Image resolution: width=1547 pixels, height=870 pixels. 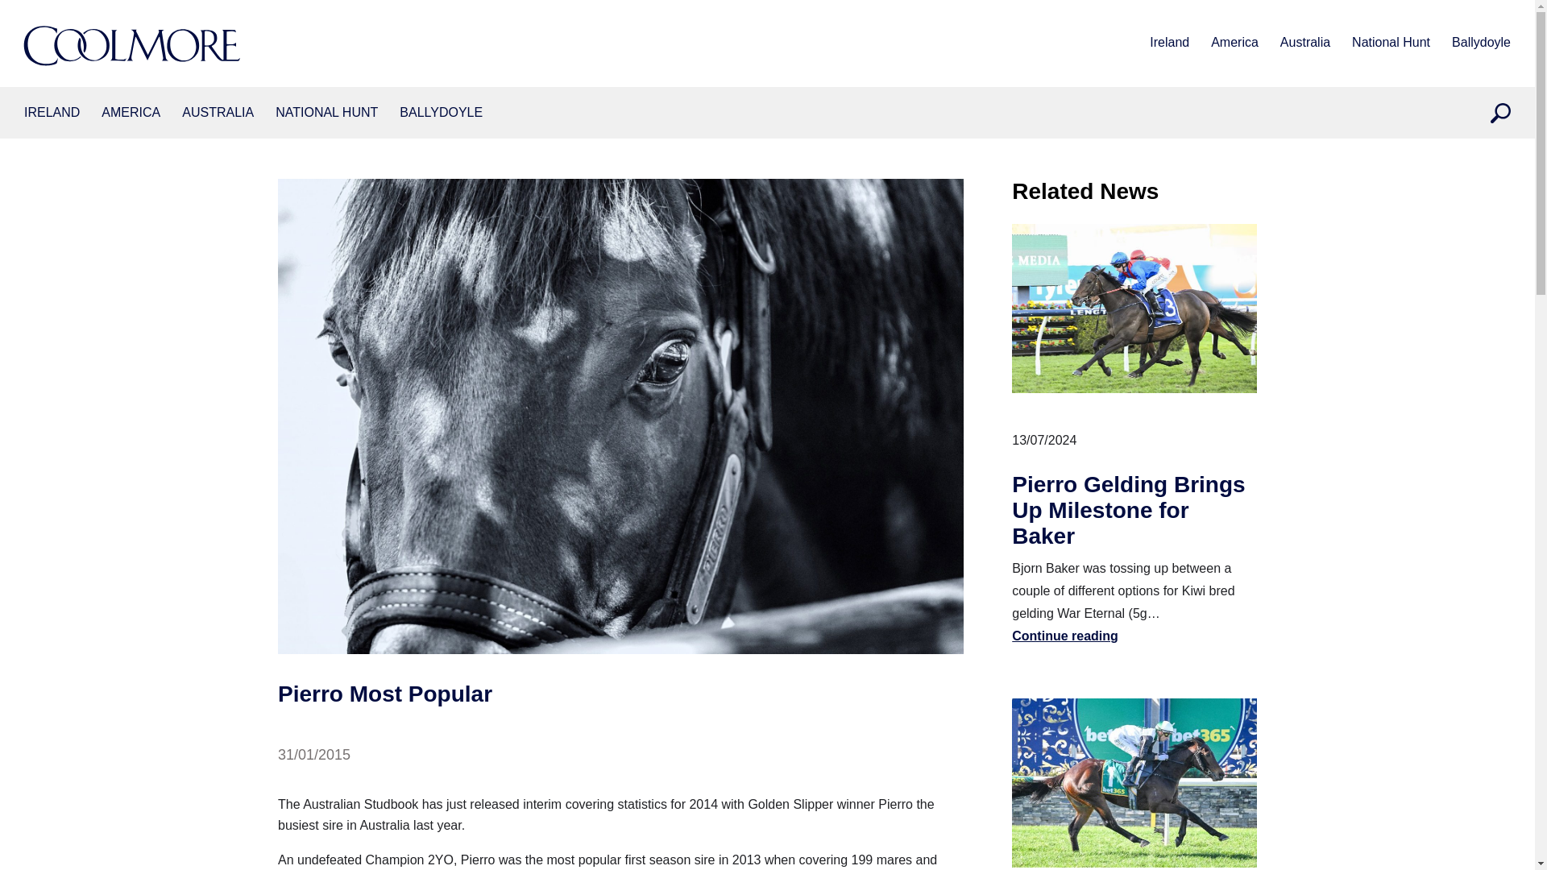 What do you see at coordinates (52, 113) in the screenshot?
I see `Ireland` at bounding box center [52, 113].